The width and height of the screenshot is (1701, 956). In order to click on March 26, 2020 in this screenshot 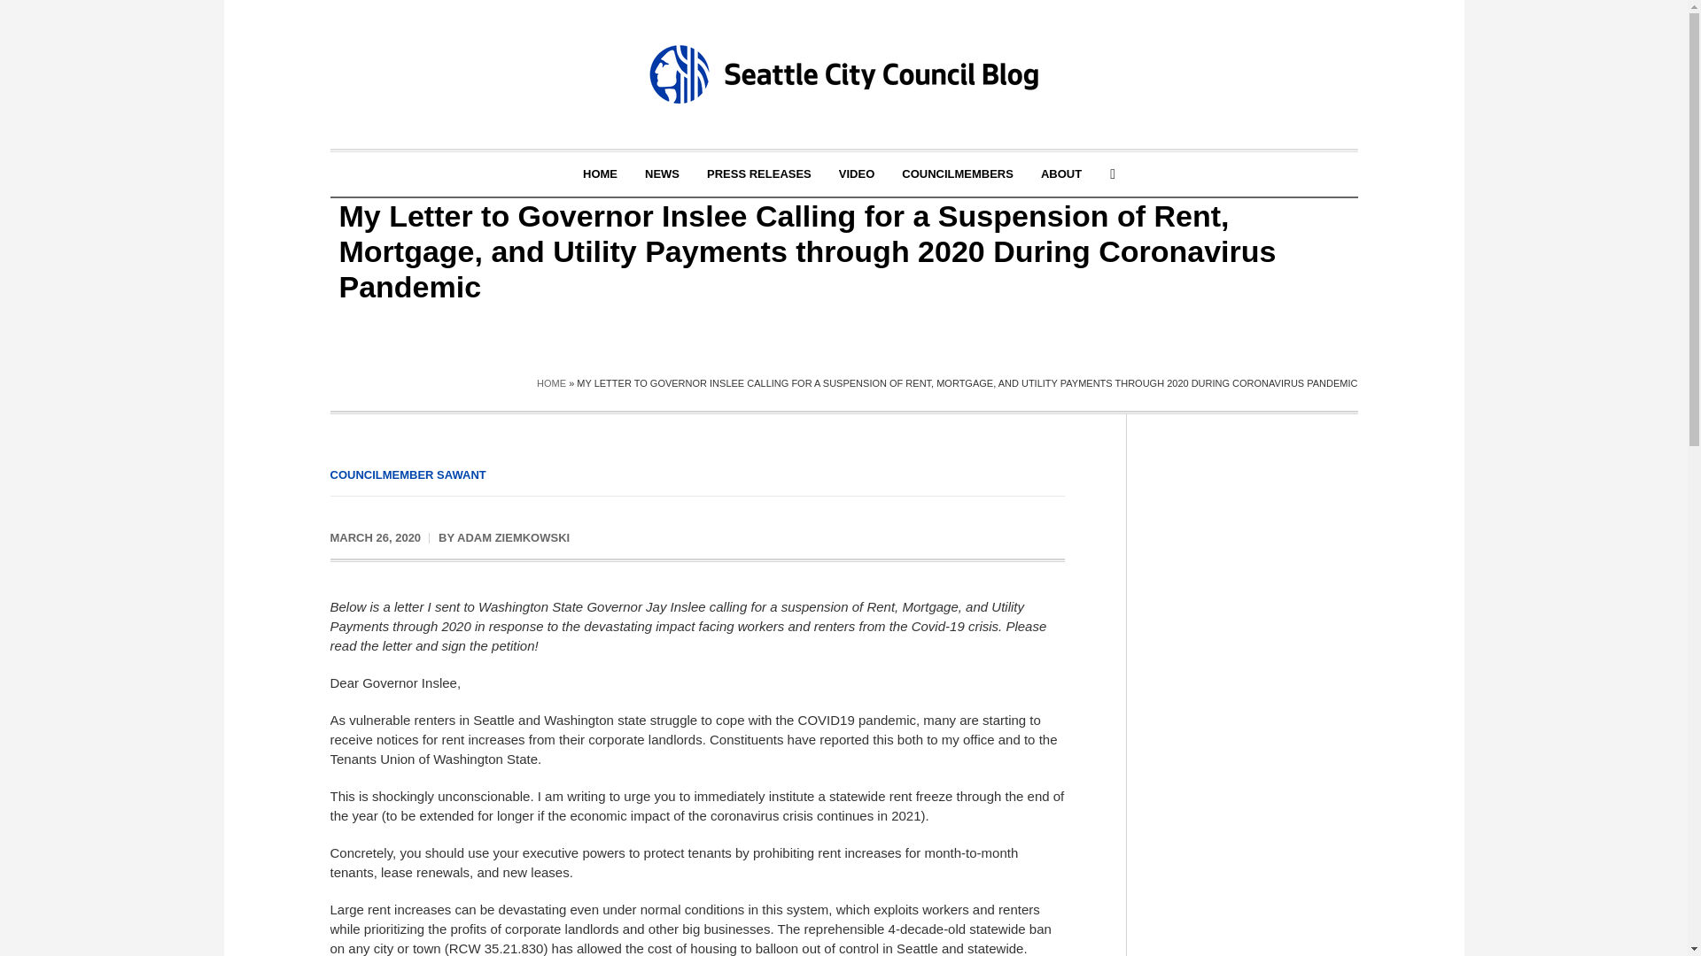, I will do `click(375, 538)`.